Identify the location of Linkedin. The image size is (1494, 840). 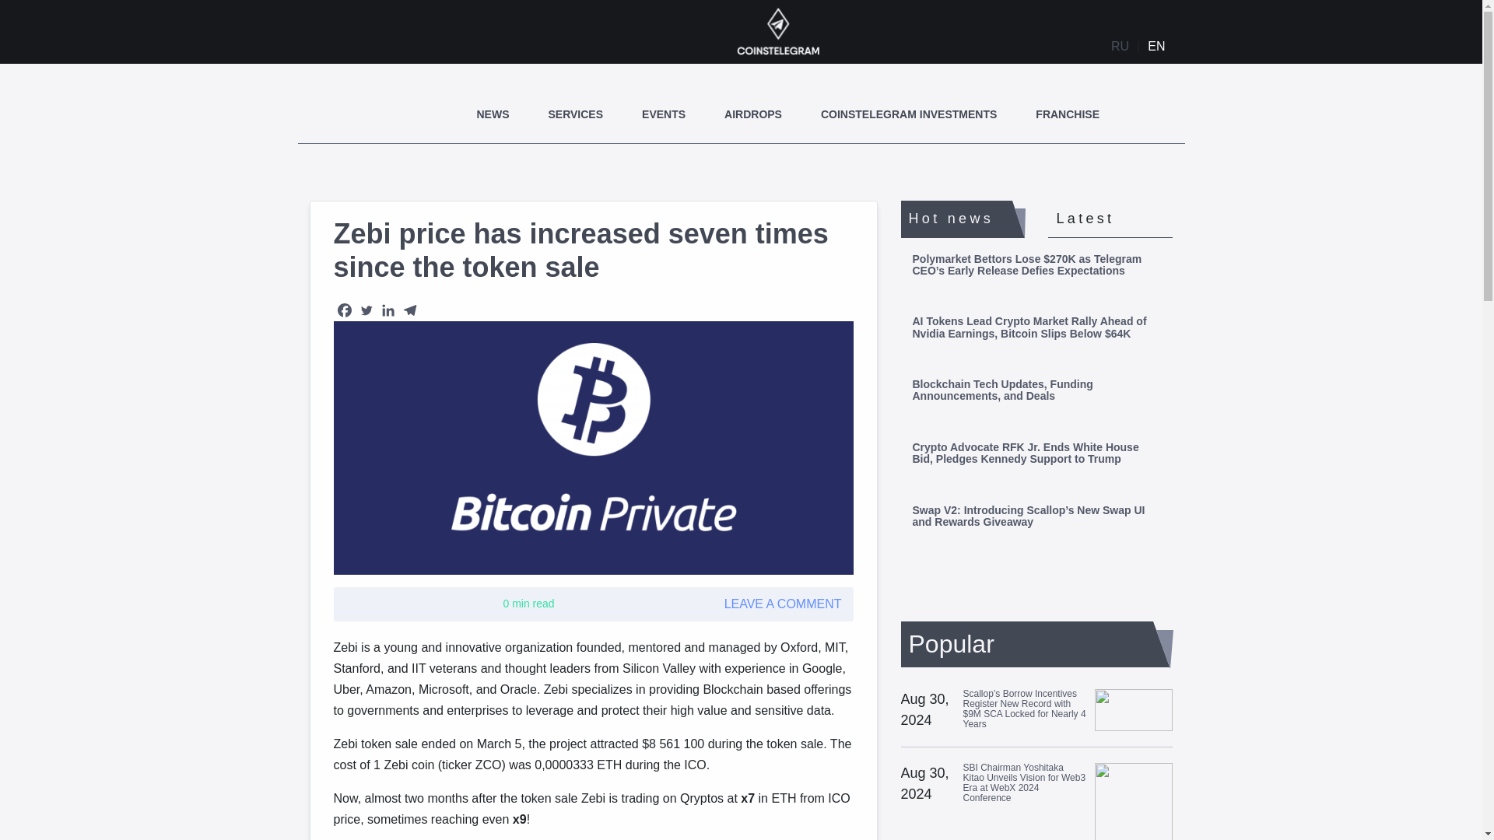
(388, 310).